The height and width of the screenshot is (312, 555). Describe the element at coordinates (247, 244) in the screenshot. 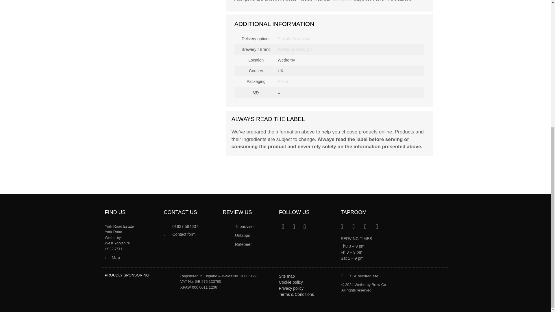

I see `Ratebeer` at that location.